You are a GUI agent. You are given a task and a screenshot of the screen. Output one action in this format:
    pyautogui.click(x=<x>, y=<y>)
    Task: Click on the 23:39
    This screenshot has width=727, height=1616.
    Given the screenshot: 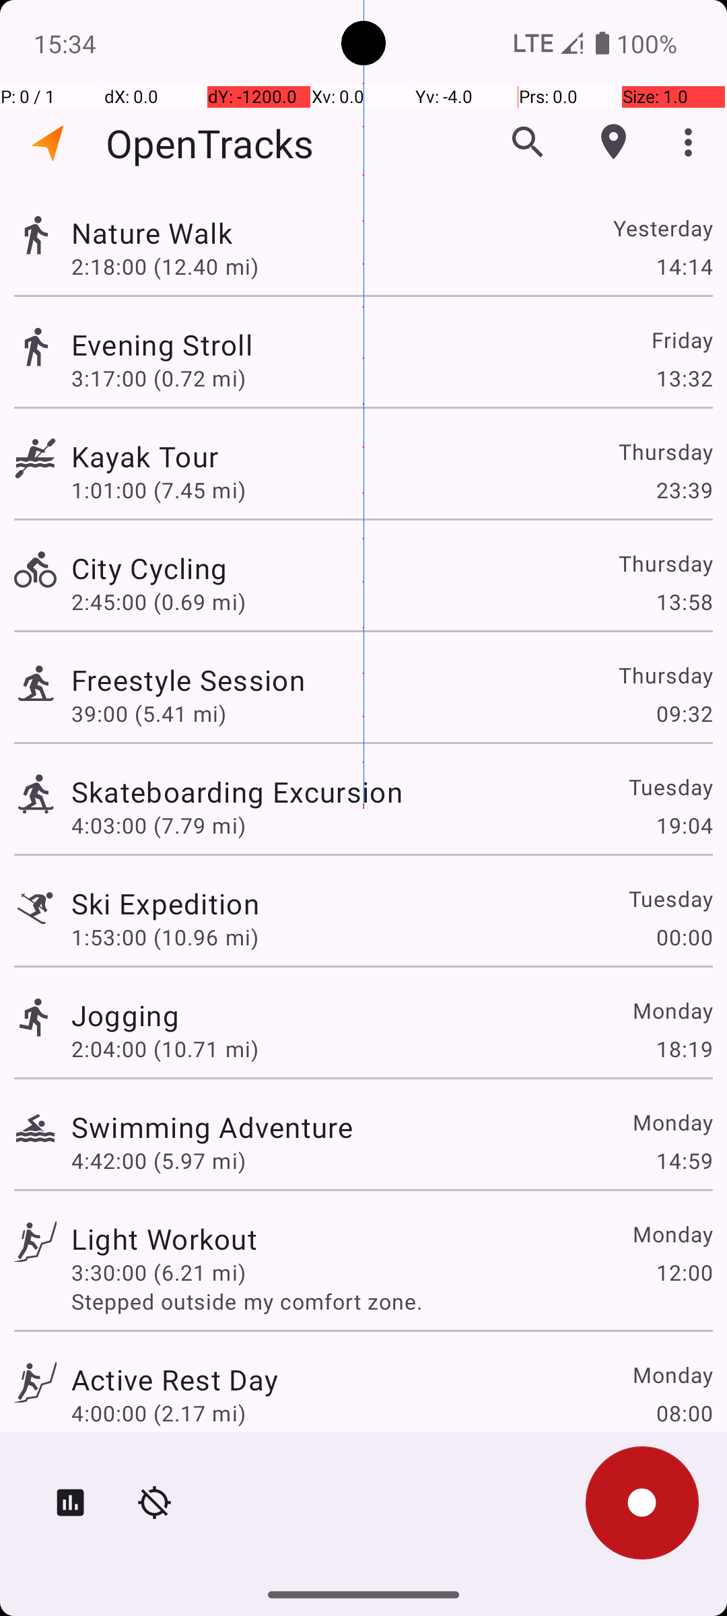 What is the action you would take?
    pyautogui.click(x=684, y=490)
    